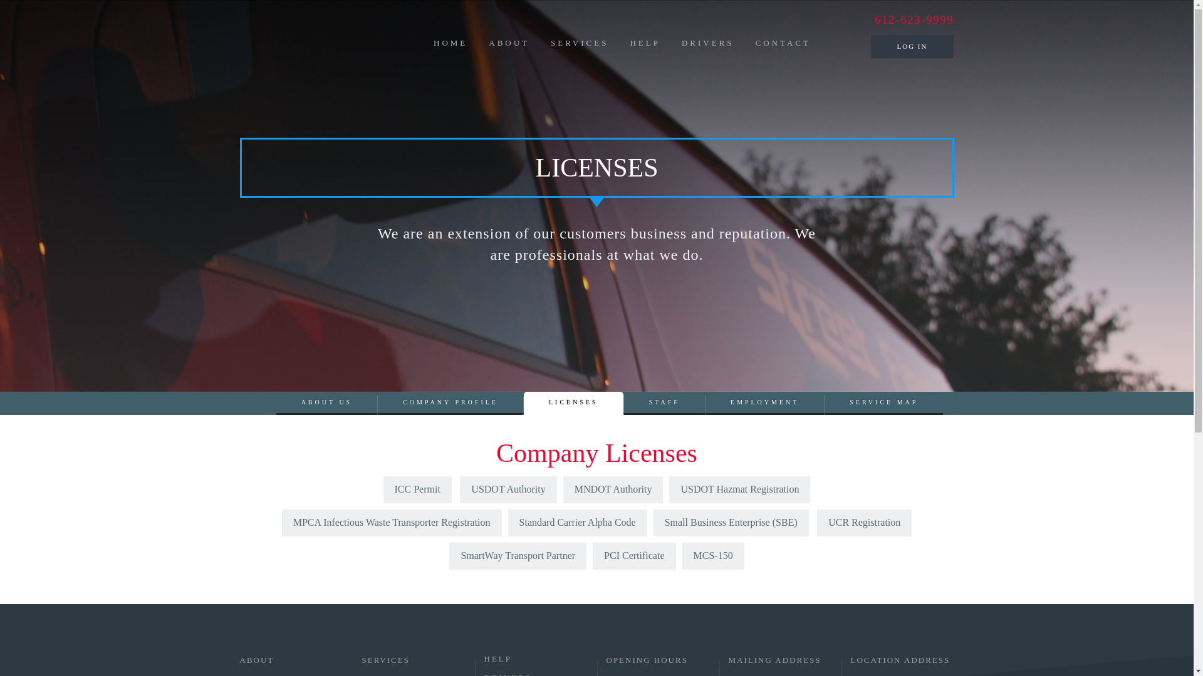 This screenshot has width=1203, height=676. I want to click on ABOUT, so click(509, 53).